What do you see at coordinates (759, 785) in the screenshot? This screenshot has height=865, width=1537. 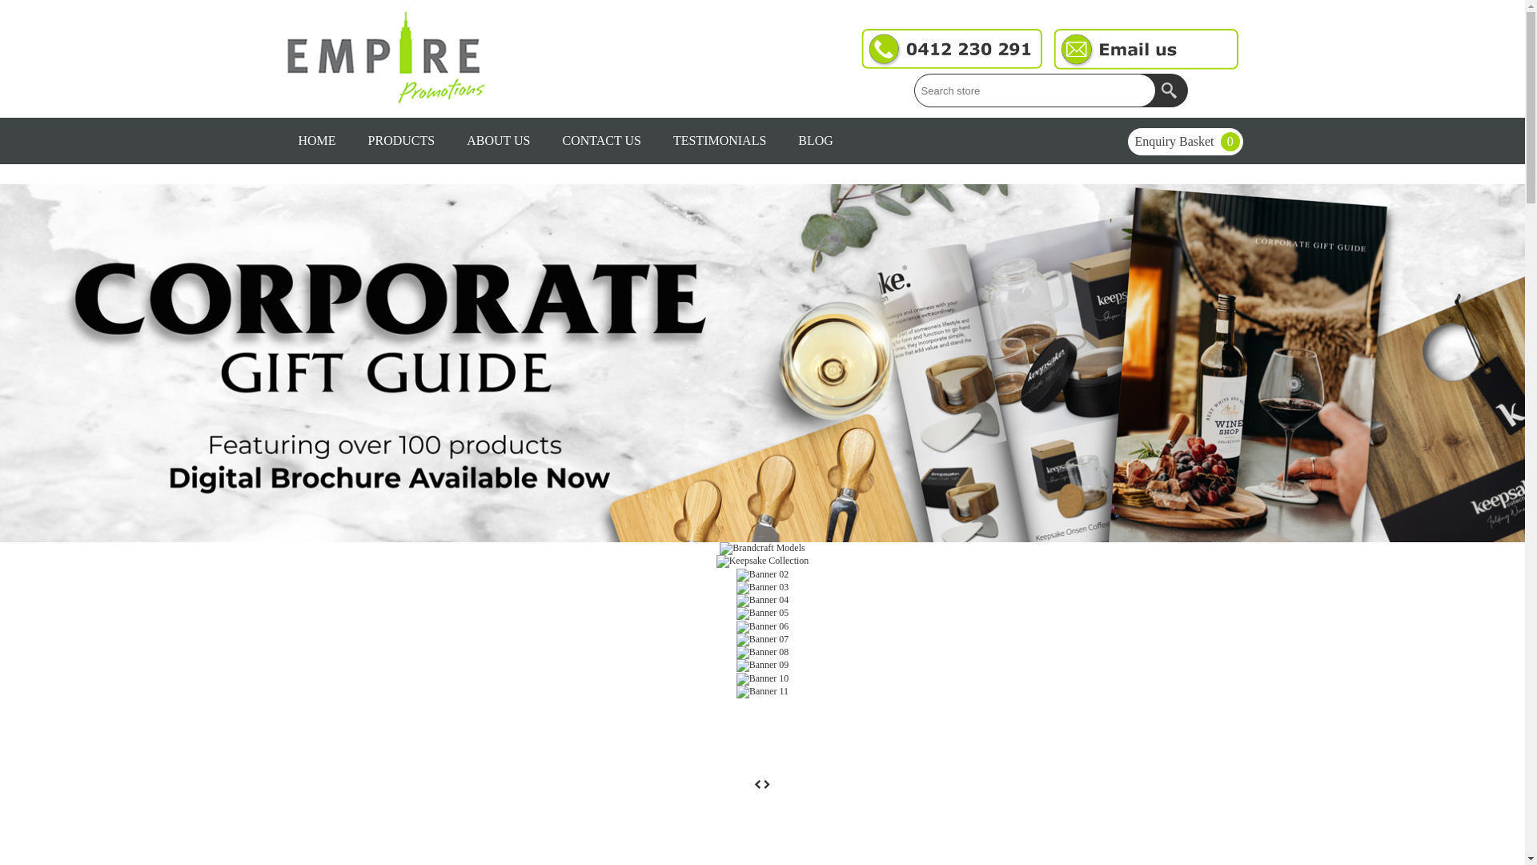 I see `Previous` at bounding box center [759, 785].